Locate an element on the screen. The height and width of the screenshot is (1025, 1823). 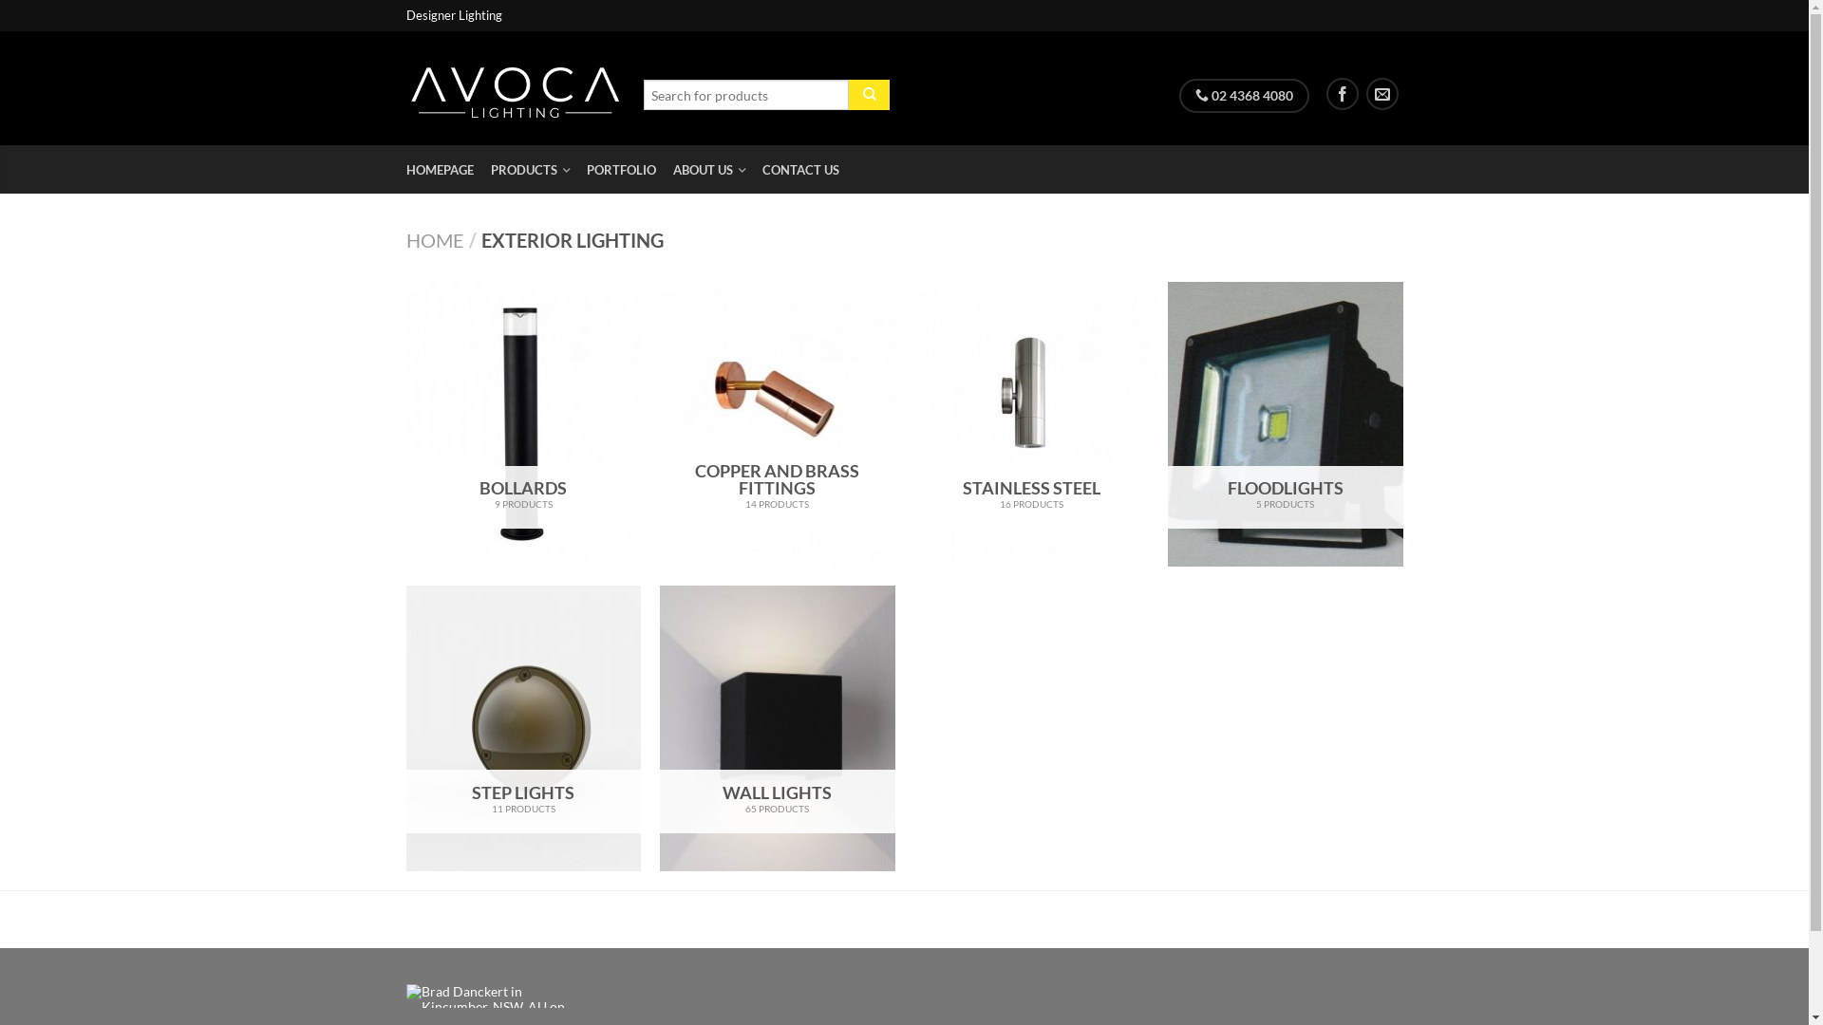
STAINLESS STEEL
16 PRODUCTS is located at coordinates (1031, 425).